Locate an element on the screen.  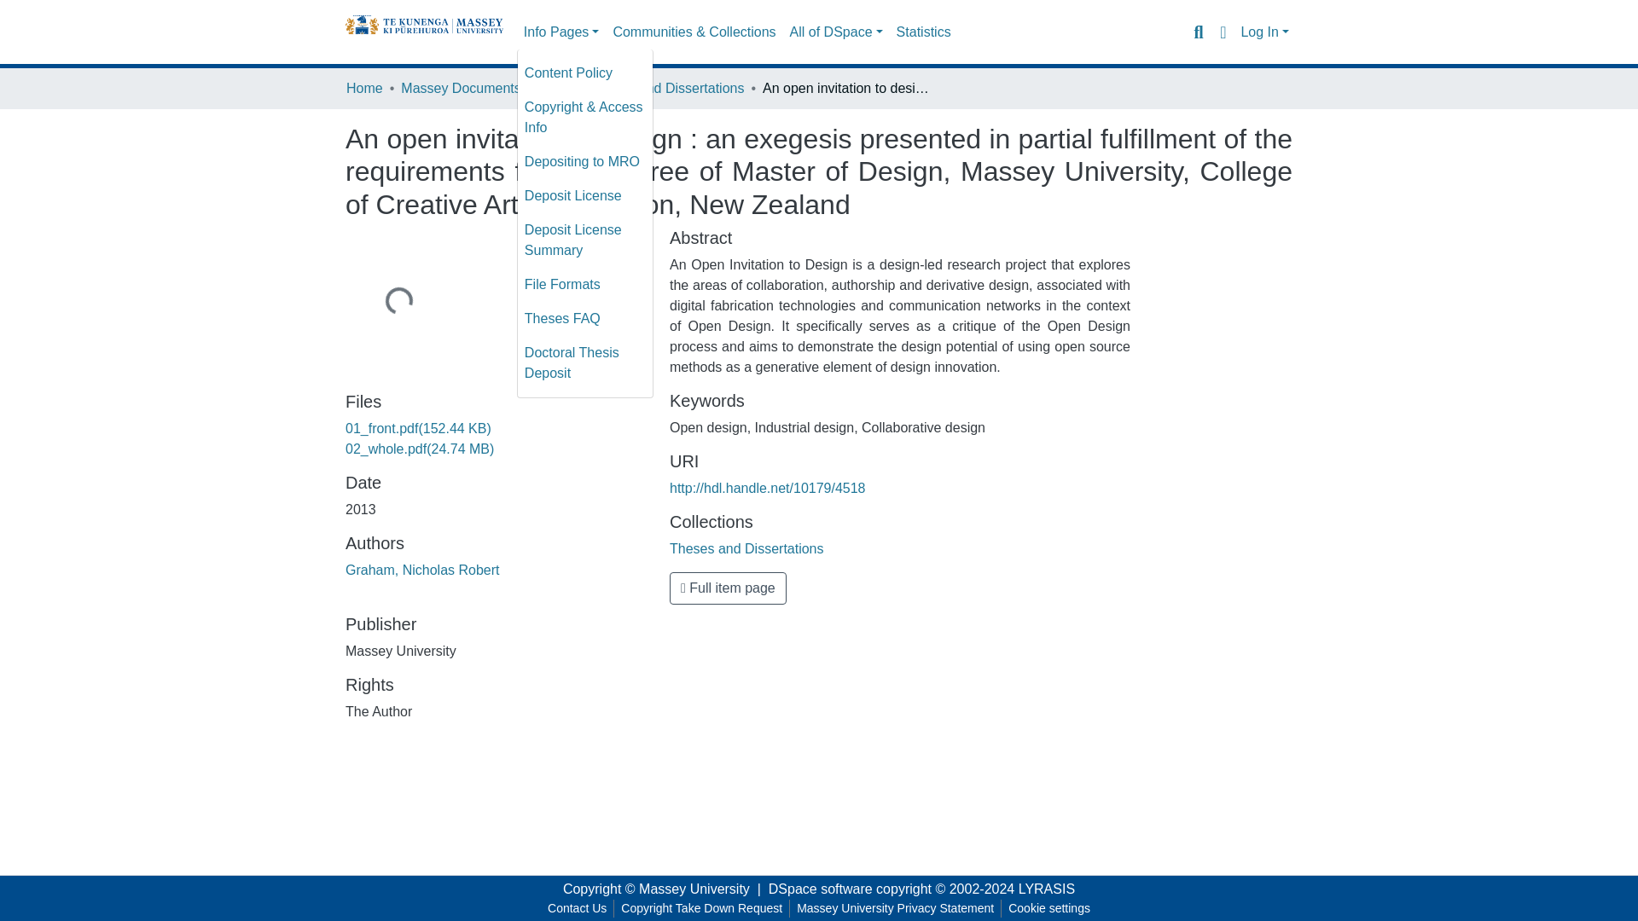
DSpace software is located at coordinates (821, 889).